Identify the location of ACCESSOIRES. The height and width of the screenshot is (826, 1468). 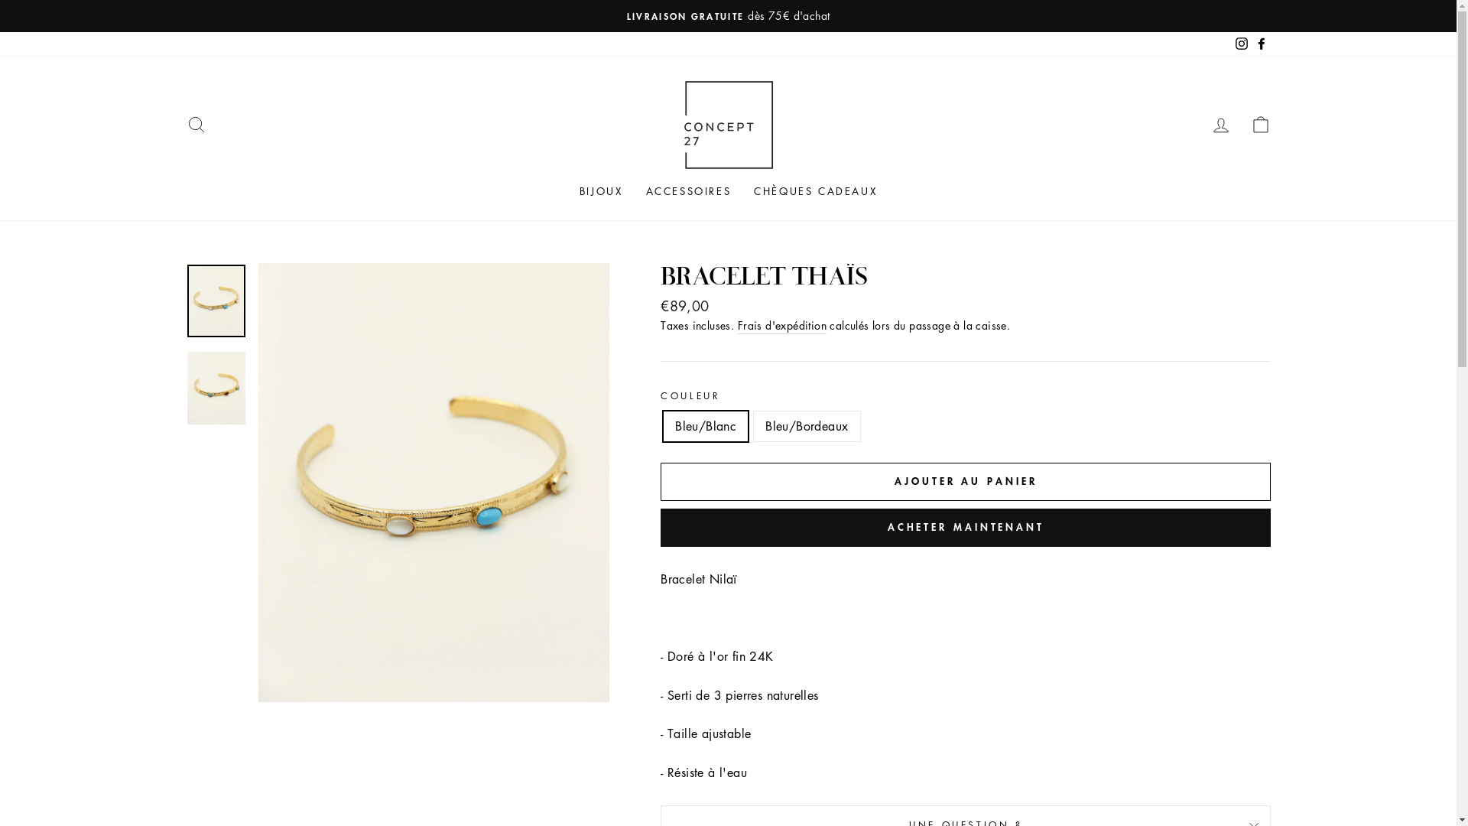
(689, 191).